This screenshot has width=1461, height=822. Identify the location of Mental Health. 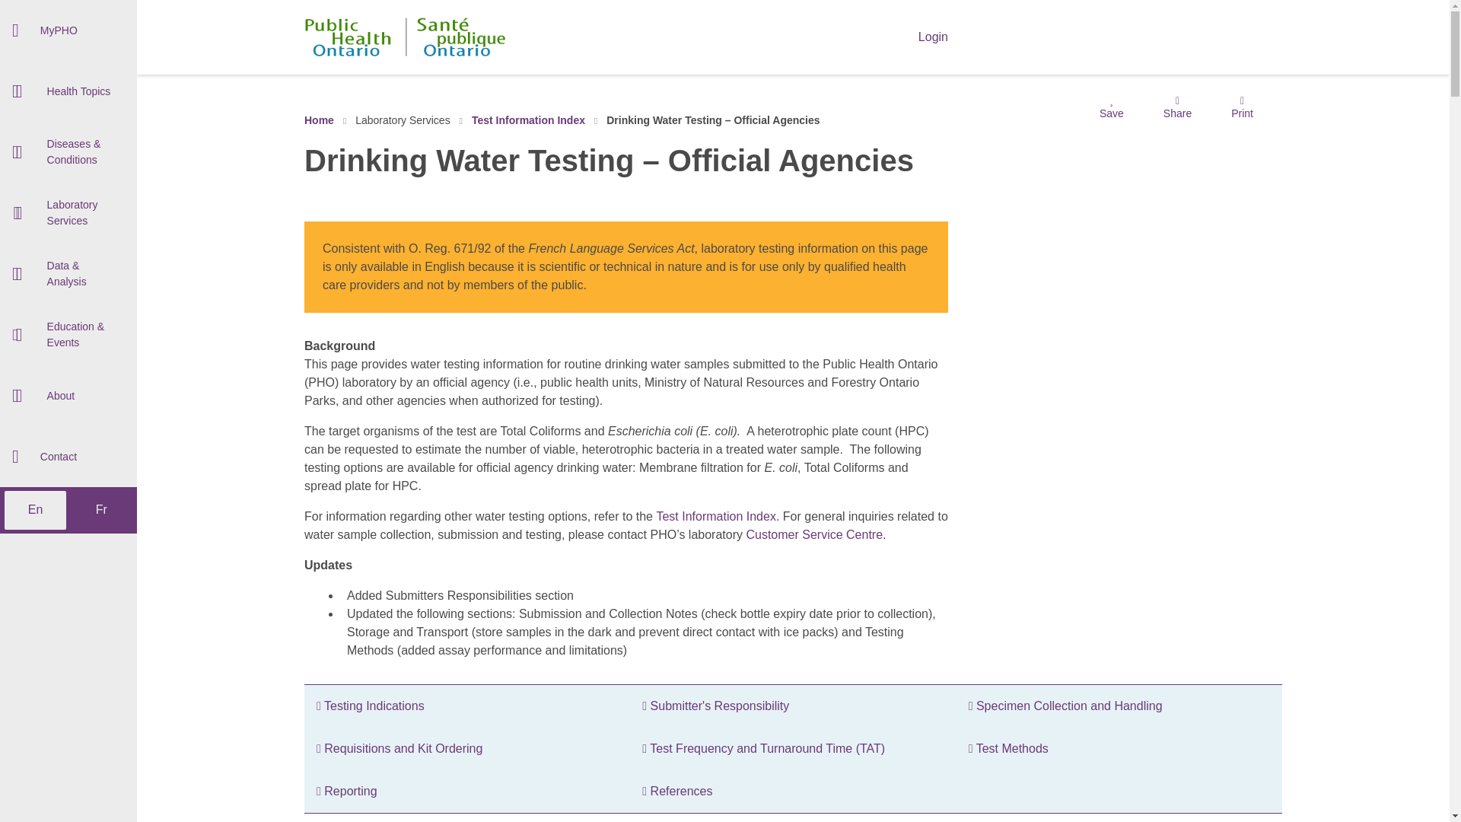
(68, 276).